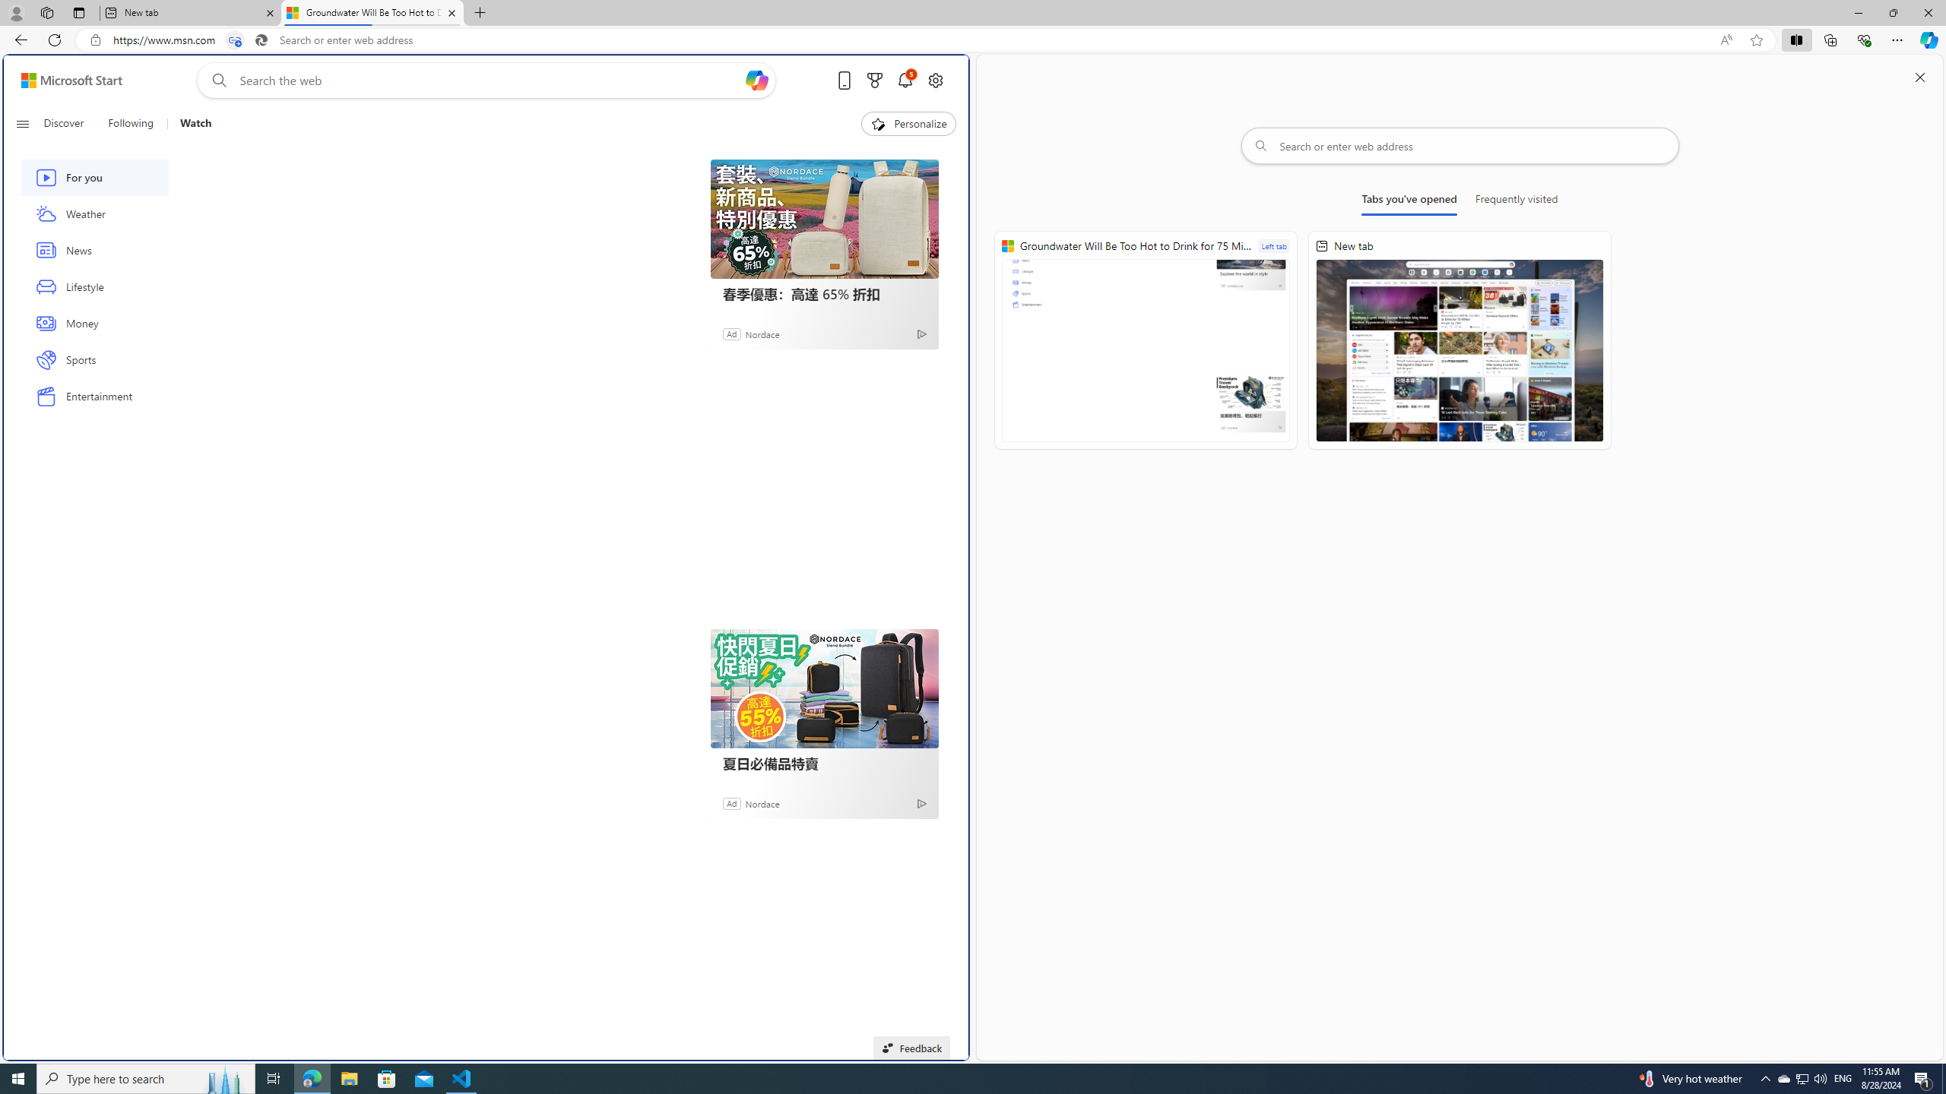 The height and width of the screenshot is (1094, 1946). What do you see at coordinates (905, 81) in the screenshot?
I see `Notifications` at bounding box center [905, 81].